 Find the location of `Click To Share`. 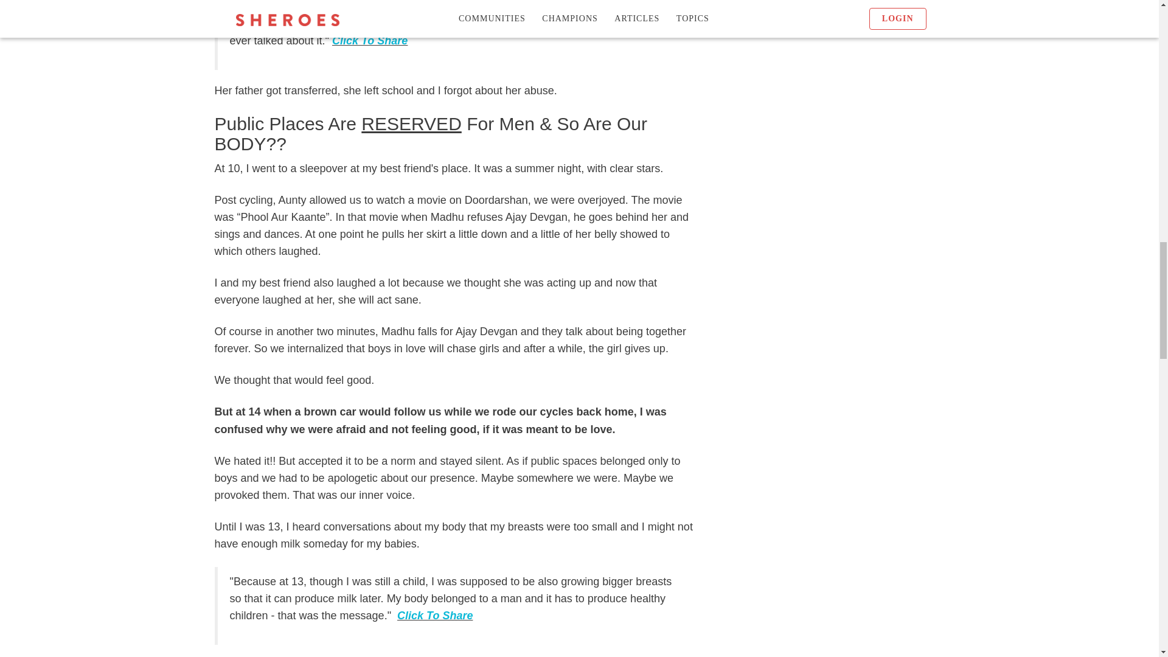

Click To Share is located at coordinates (370, 40).